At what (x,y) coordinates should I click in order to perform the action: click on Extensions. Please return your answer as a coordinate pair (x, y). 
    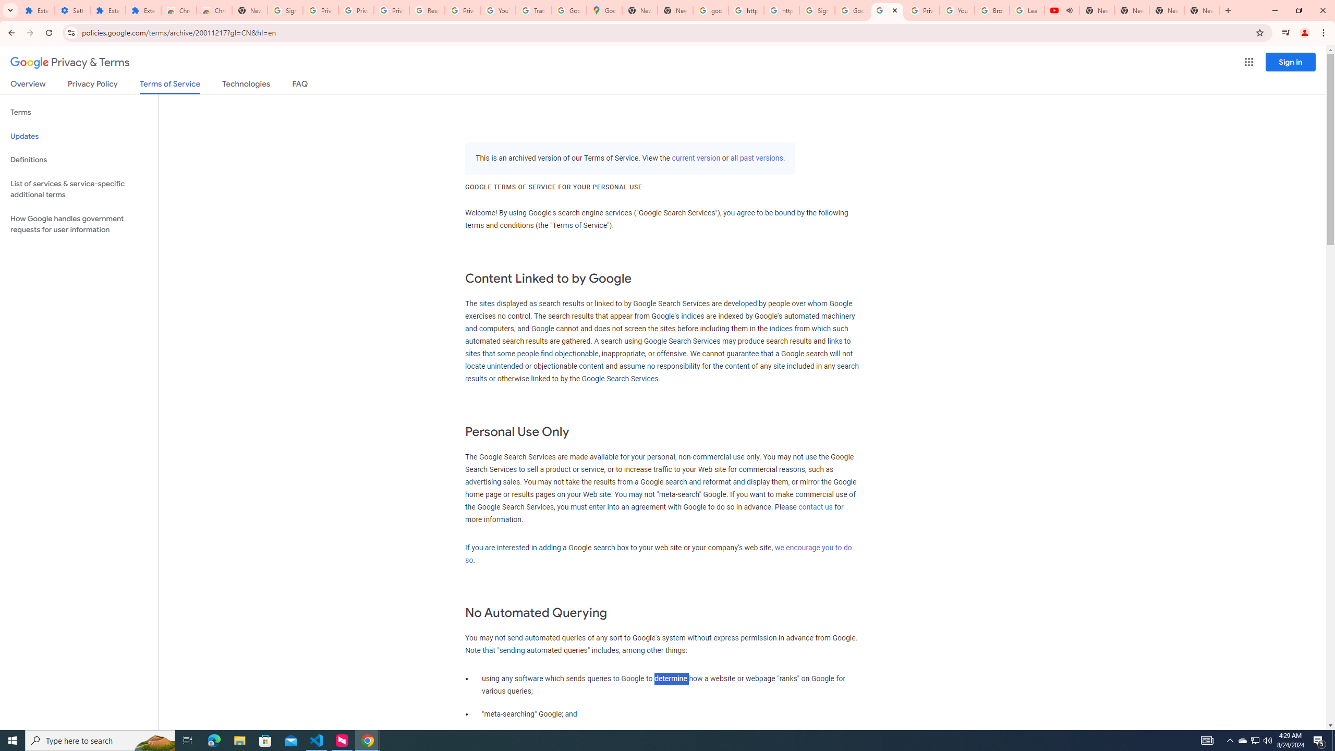
    Looking at the image, I should click on (38, 10).